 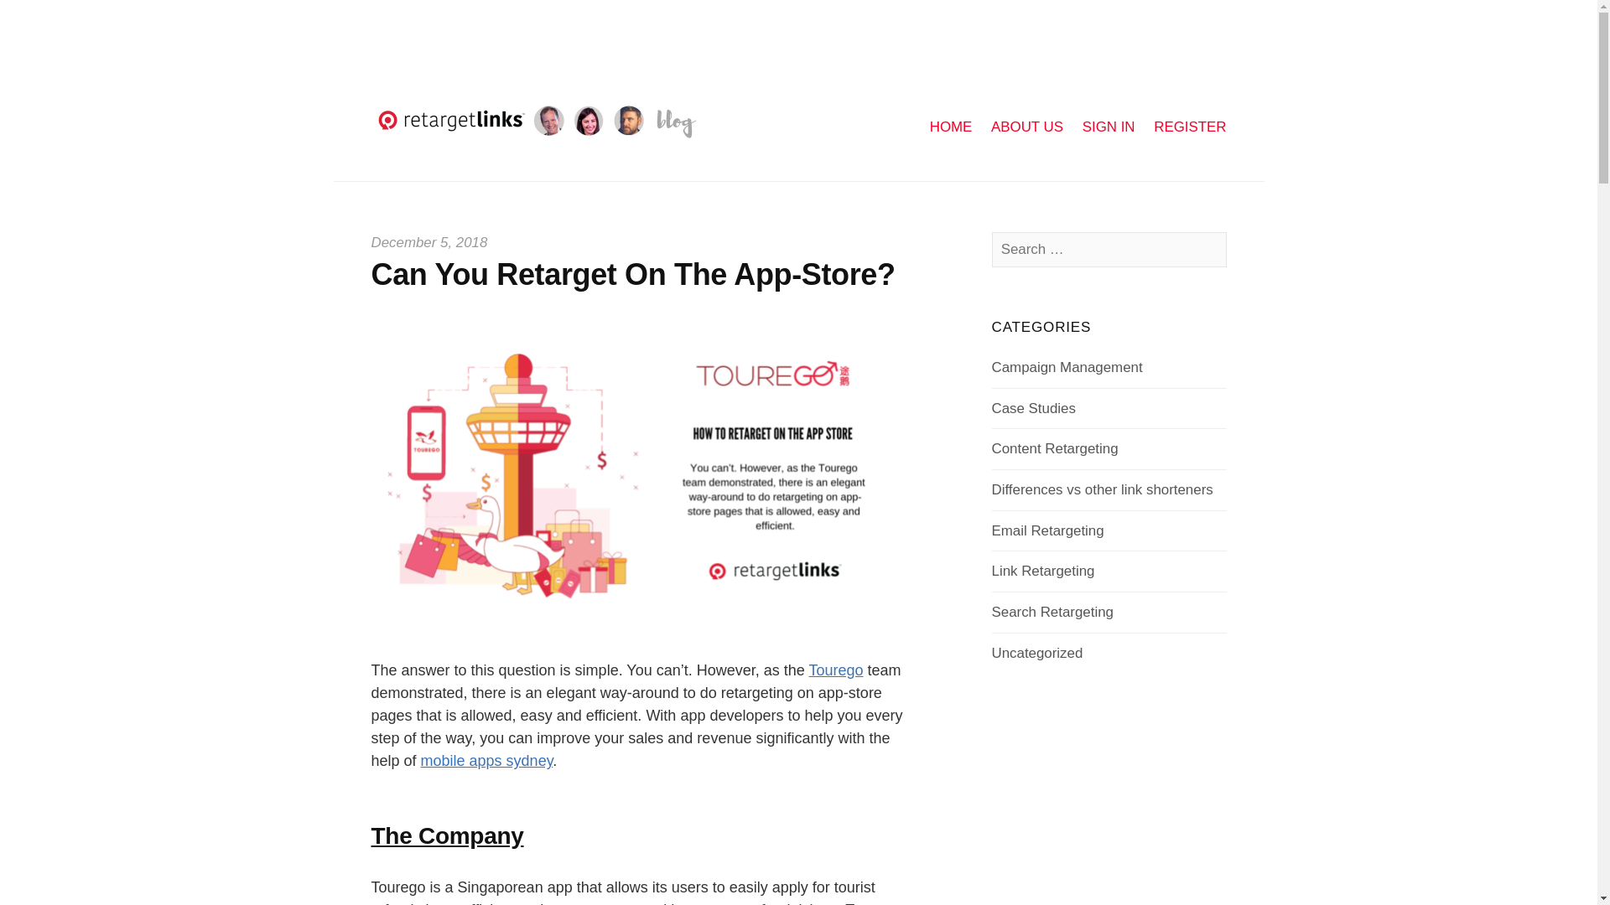 What do you see at coordinates (1037, 654) in the screenshot?
I see `Uncategorized` at bounding box center [1037, 654].